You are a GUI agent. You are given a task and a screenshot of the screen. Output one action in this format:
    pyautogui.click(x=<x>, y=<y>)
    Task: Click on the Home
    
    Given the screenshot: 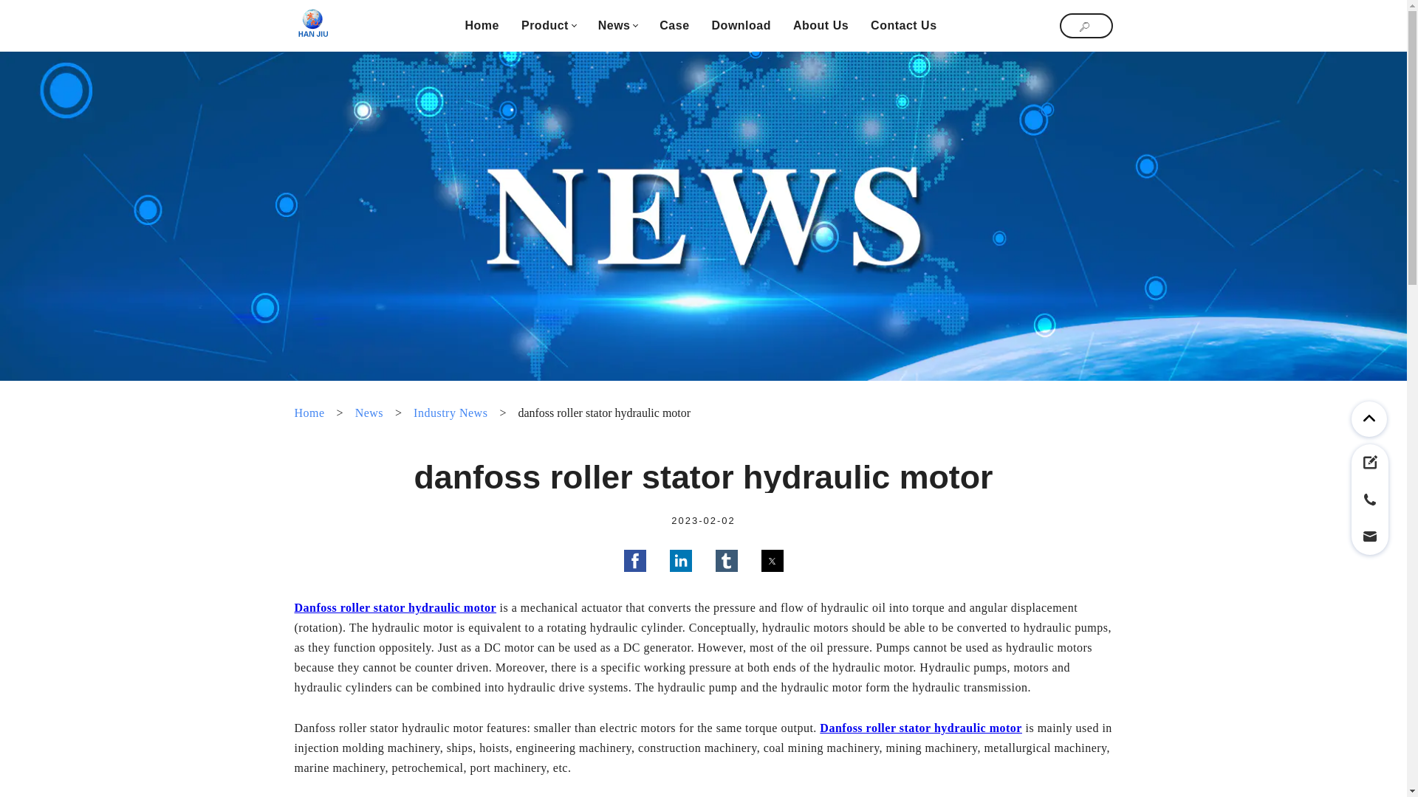 What is the action you would take?
    pyautogui.click(x=309, y=413)
    